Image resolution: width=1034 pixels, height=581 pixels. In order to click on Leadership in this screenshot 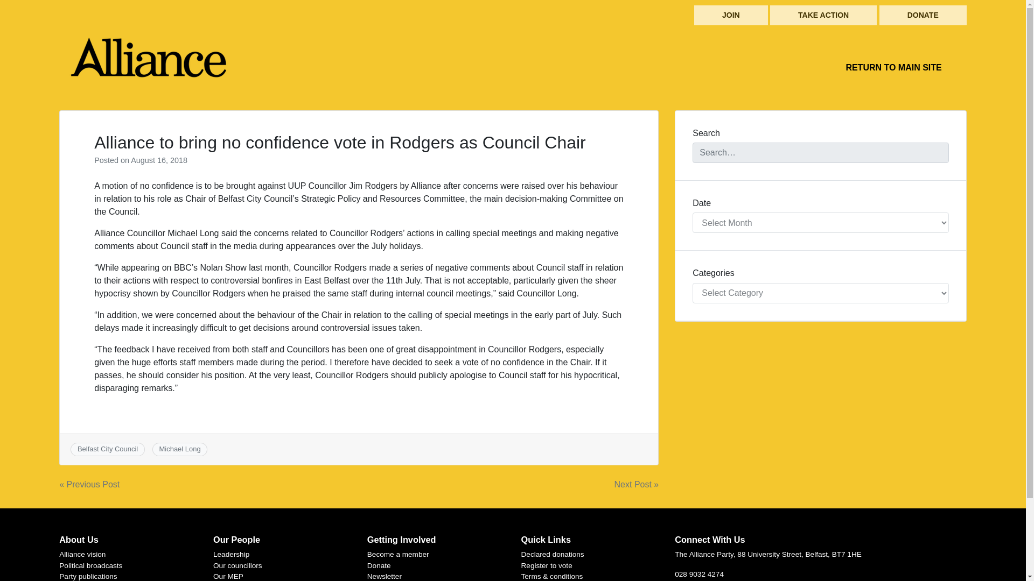, I will do `click(230, 554)`.